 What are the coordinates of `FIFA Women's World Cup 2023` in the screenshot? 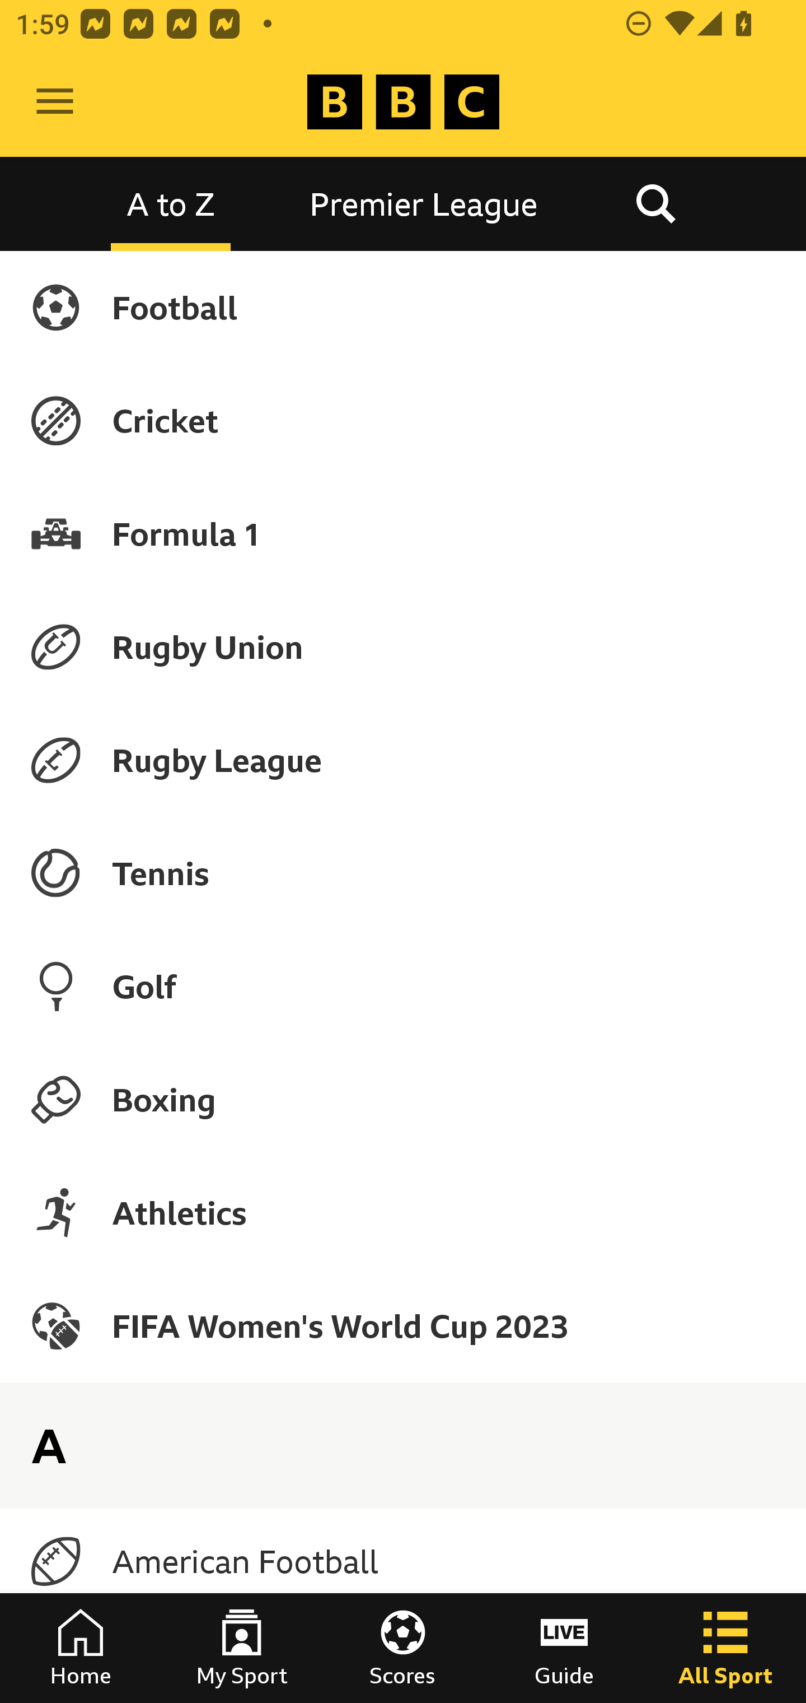 It's located at (403, 1325).